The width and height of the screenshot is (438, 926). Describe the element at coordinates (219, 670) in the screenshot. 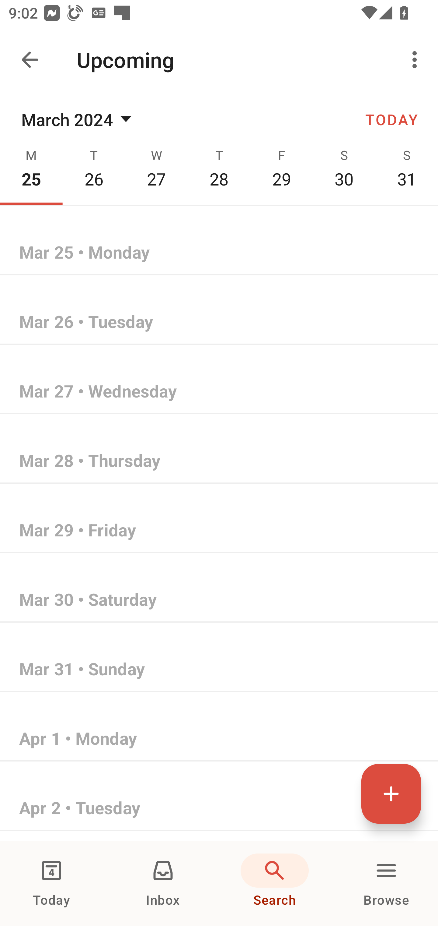

I see `Mar 31 • Sunday` at that location.